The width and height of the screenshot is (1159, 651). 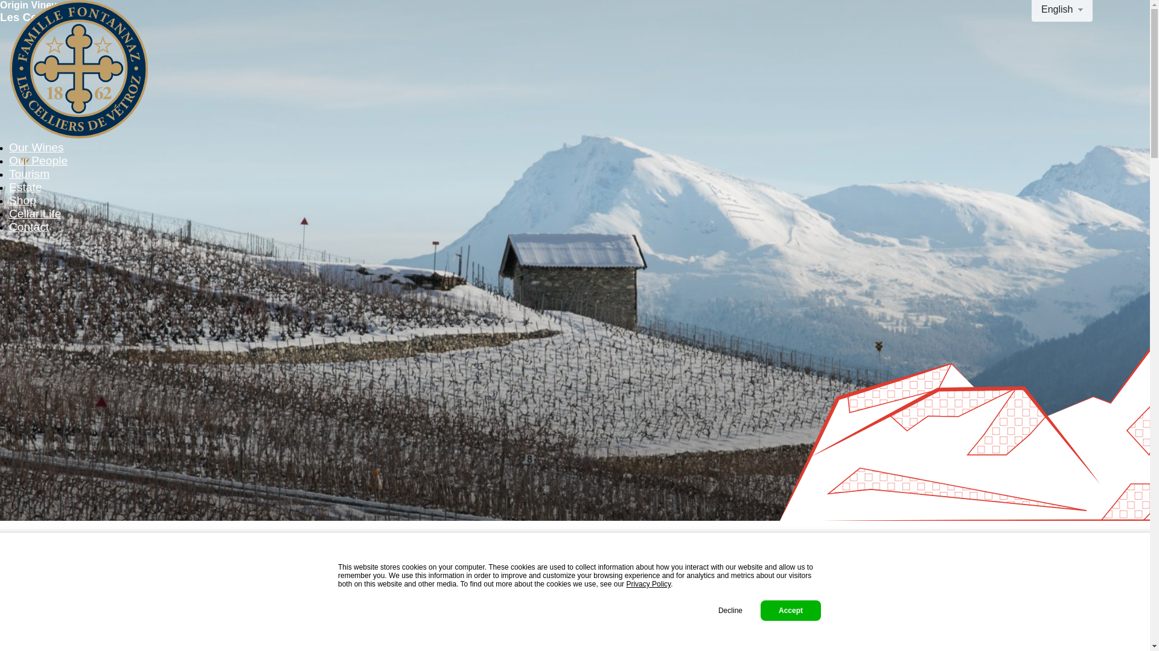 What do you see at coordinates (36, 147) in the screenshot?
I see `Our Wines` at bounding box center [36, 147].